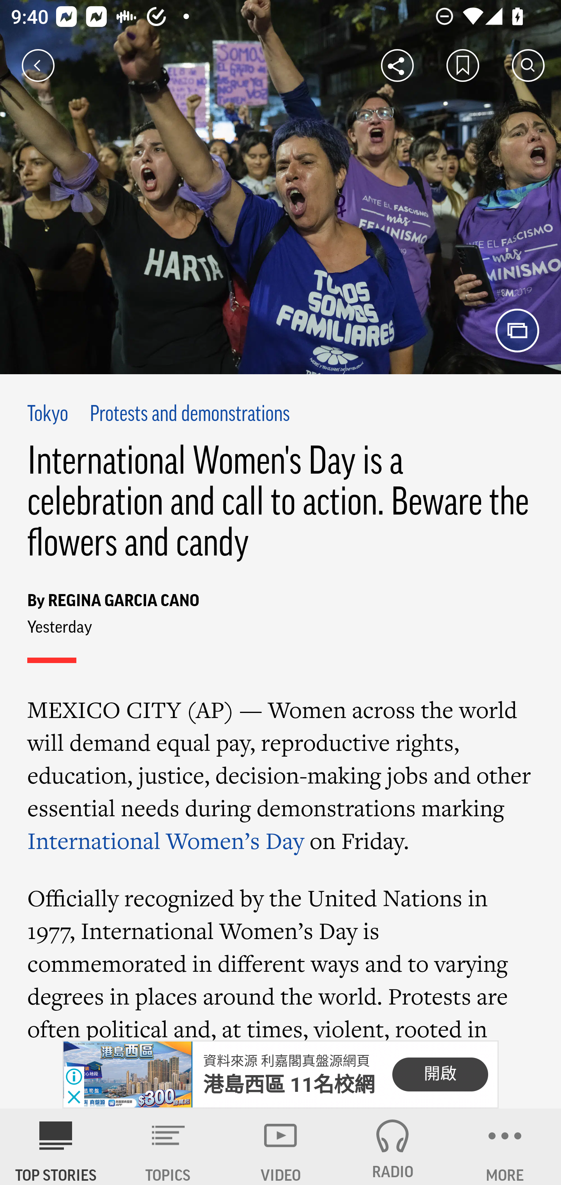 The image size is (561, 1185). What do you see at coordinates (168, 1147) in the screenshot?
I see `TOPICS` at bounding box center [168, 1147].